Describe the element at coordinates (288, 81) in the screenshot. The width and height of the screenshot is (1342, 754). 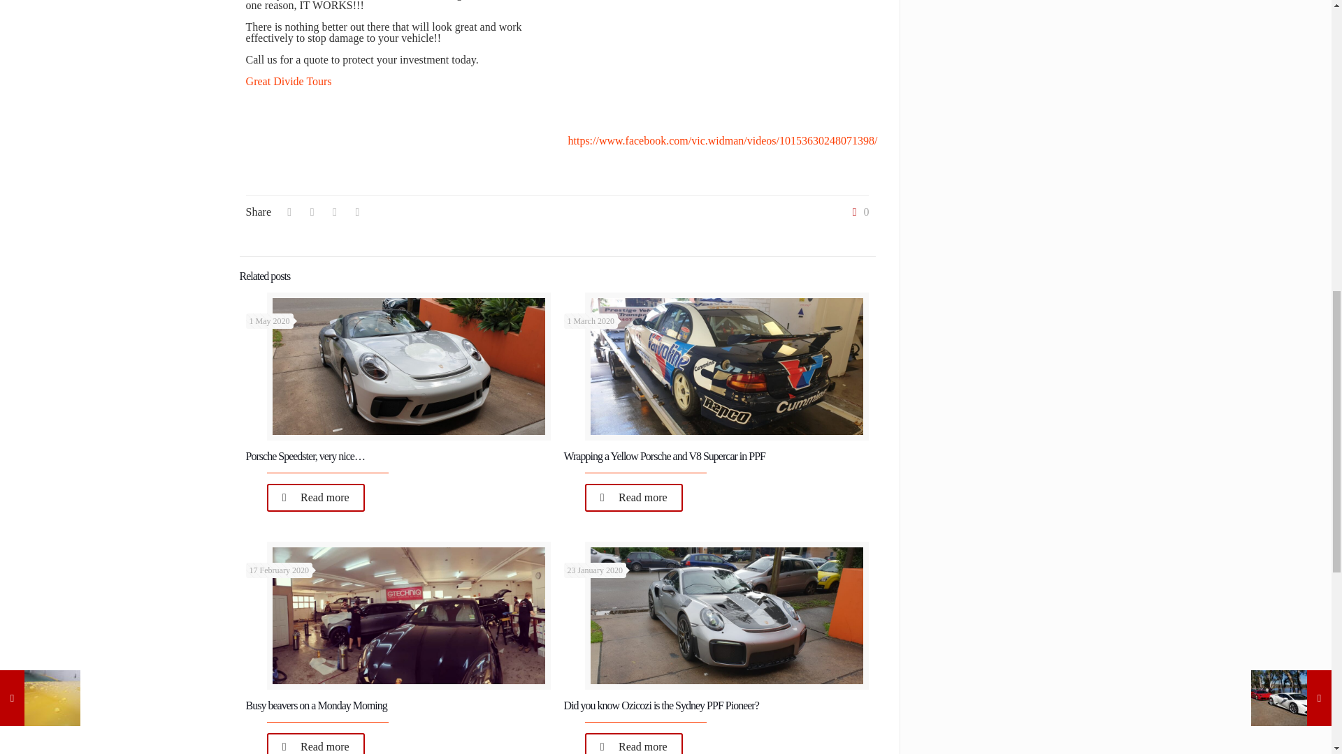
I see `Great Divide Tours` at that location.